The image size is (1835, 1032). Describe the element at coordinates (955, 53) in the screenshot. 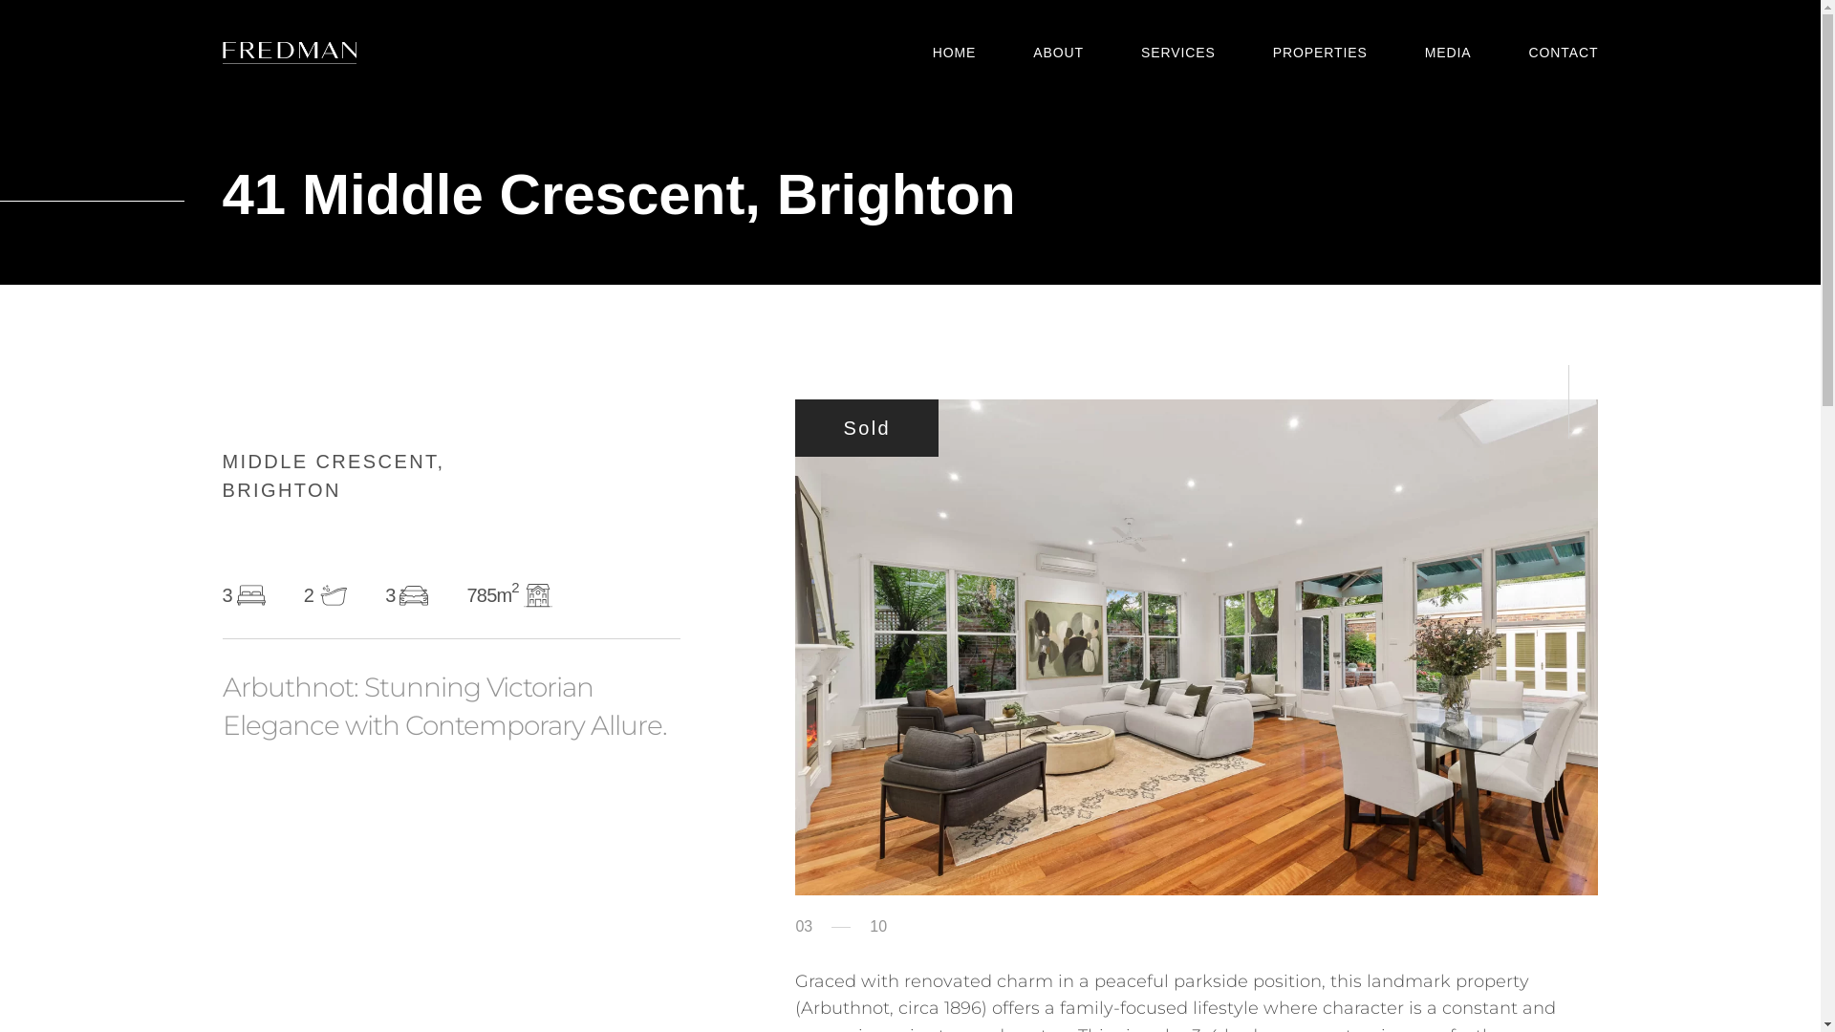

I see `HOME` at that location.